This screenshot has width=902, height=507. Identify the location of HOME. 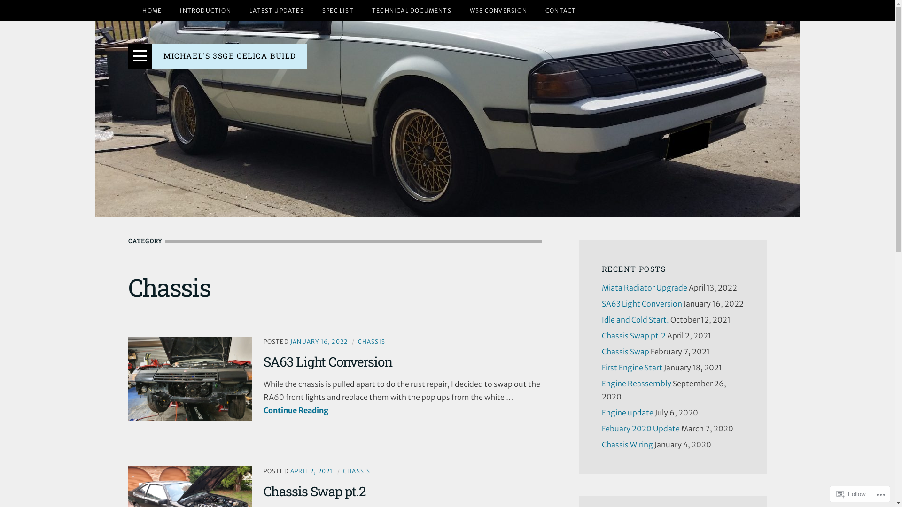
(152, 10).